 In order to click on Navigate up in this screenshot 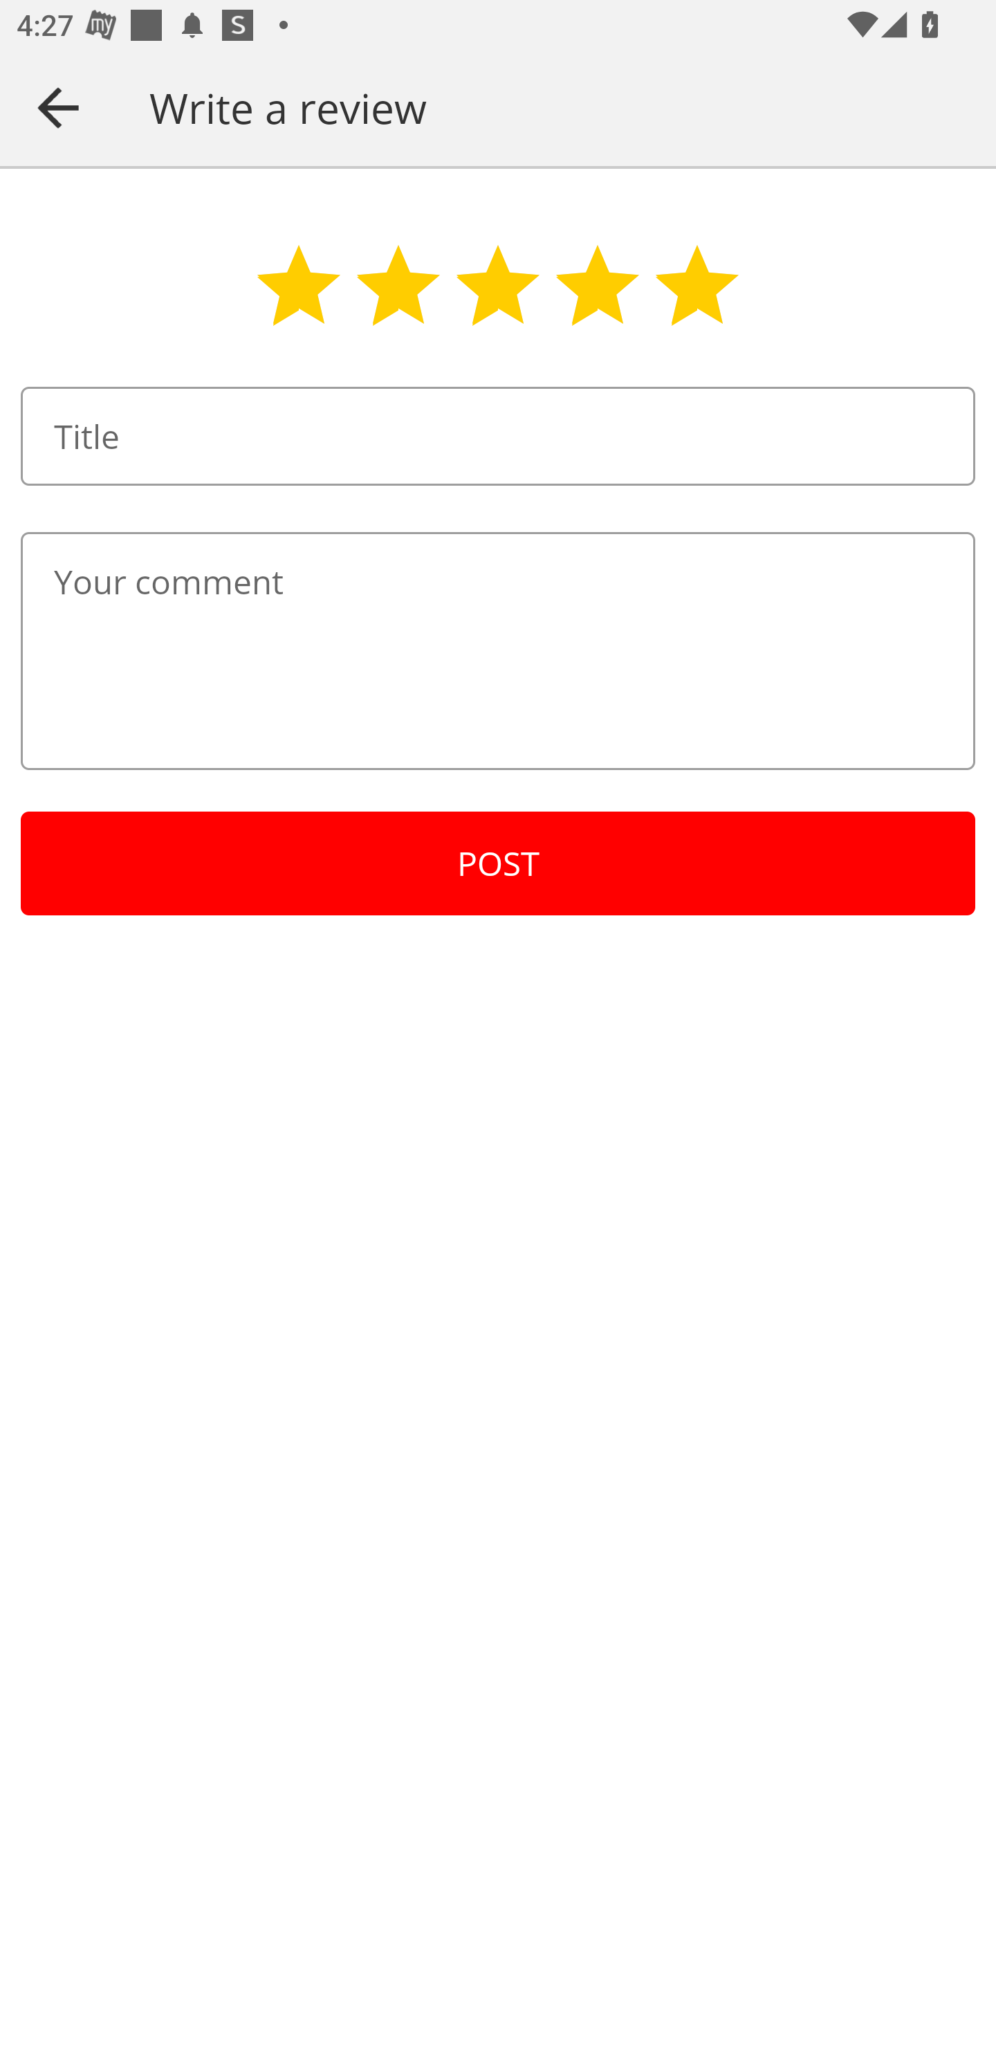, I will do `click(58, 107)`.